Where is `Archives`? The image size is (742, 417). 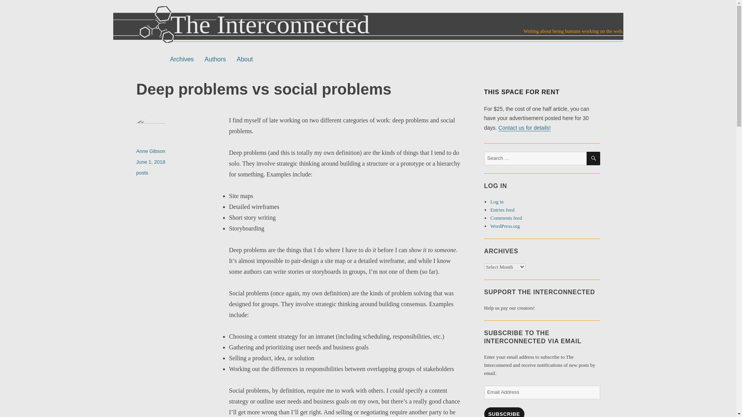 Archives is located at coordinates (182, 59).